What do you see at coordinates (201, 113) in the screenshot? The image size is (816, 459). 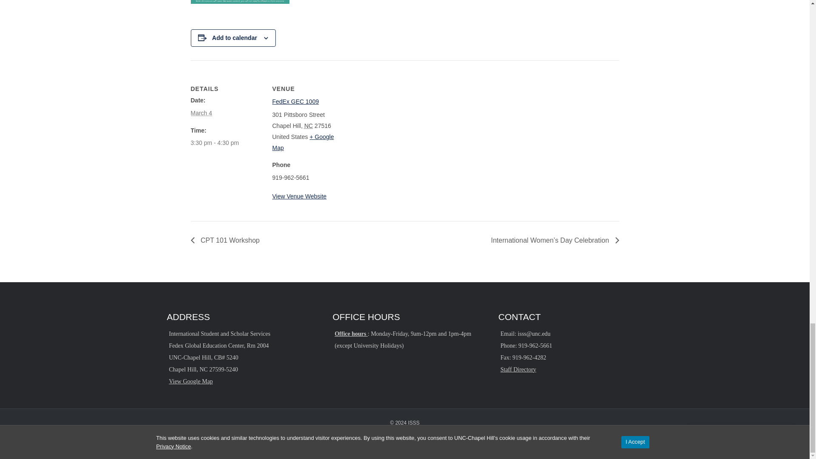 I see `2024-03-04` at bounding box center [201, 113].